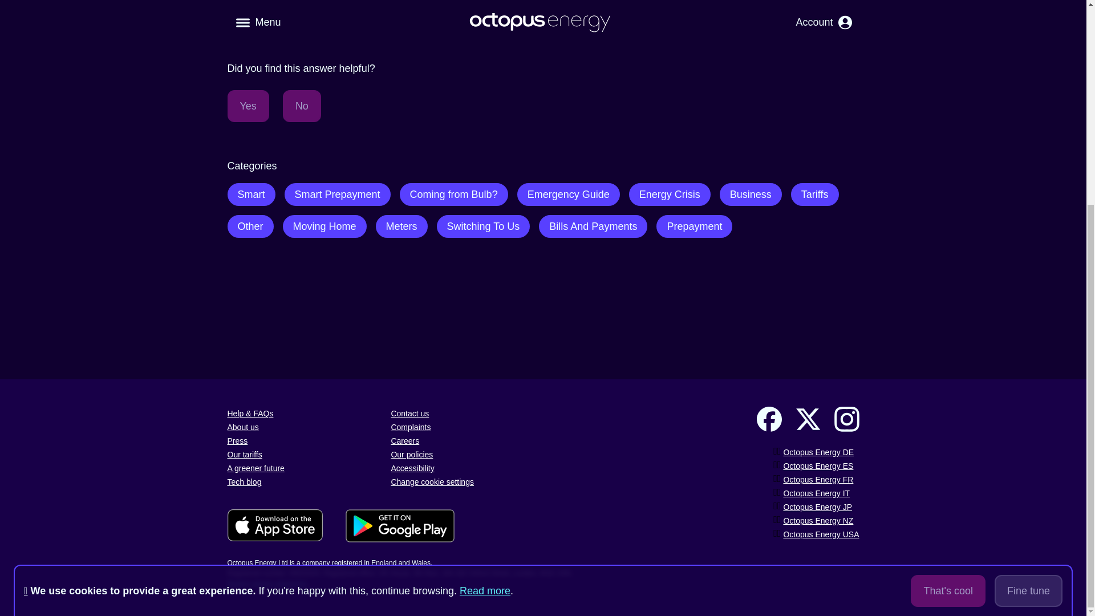 This screenshot has height=616, width=1095. I want to click on Coming from Bulb?, so click(453, 194).